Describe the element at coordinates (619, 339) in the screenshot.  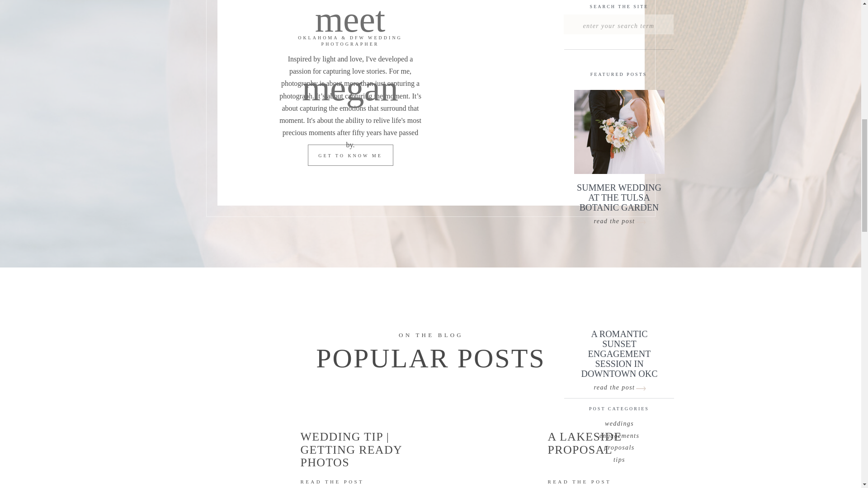
I see `A ROMANTIC SUNSET ENGAGEMENT SESSION IN DOWNTOWN OKC` at that location.